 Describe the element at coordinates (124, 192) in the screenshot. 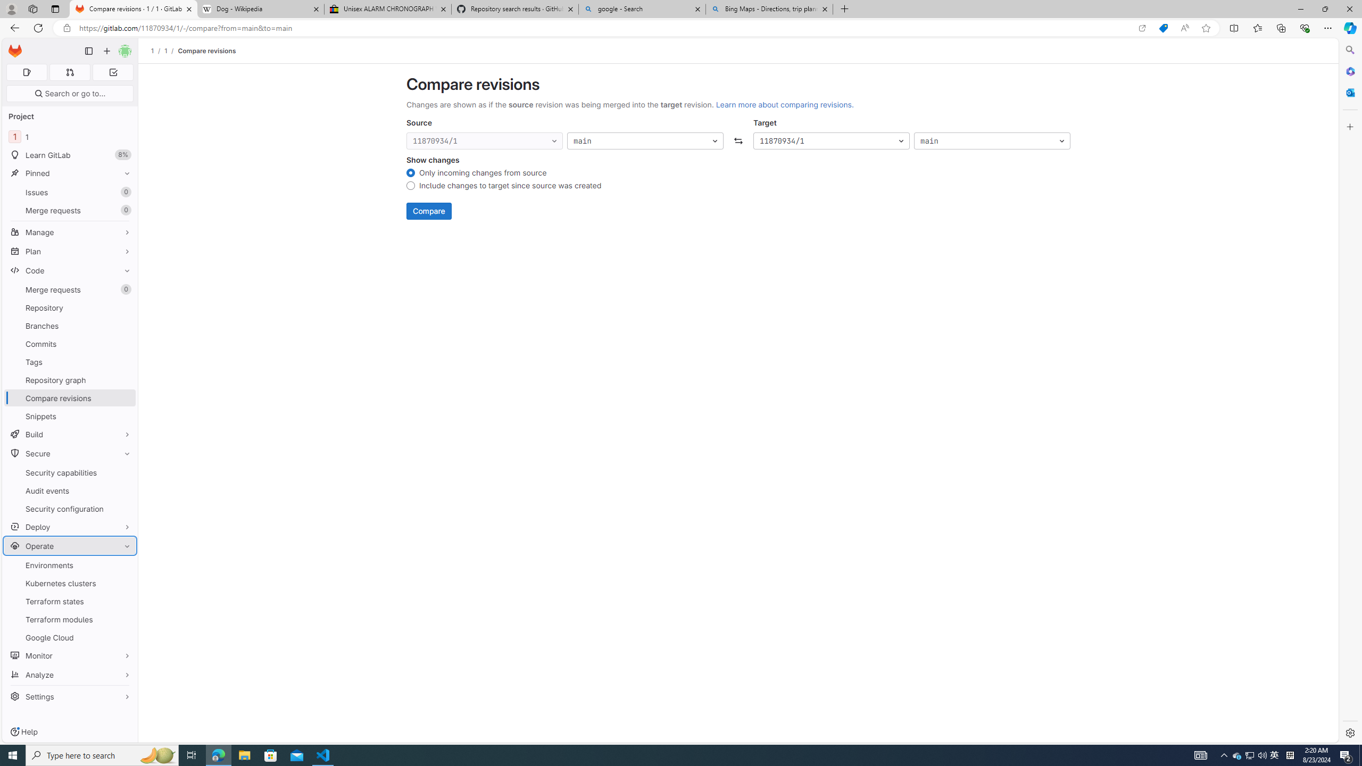

I see `Unpin Issues` at that location.